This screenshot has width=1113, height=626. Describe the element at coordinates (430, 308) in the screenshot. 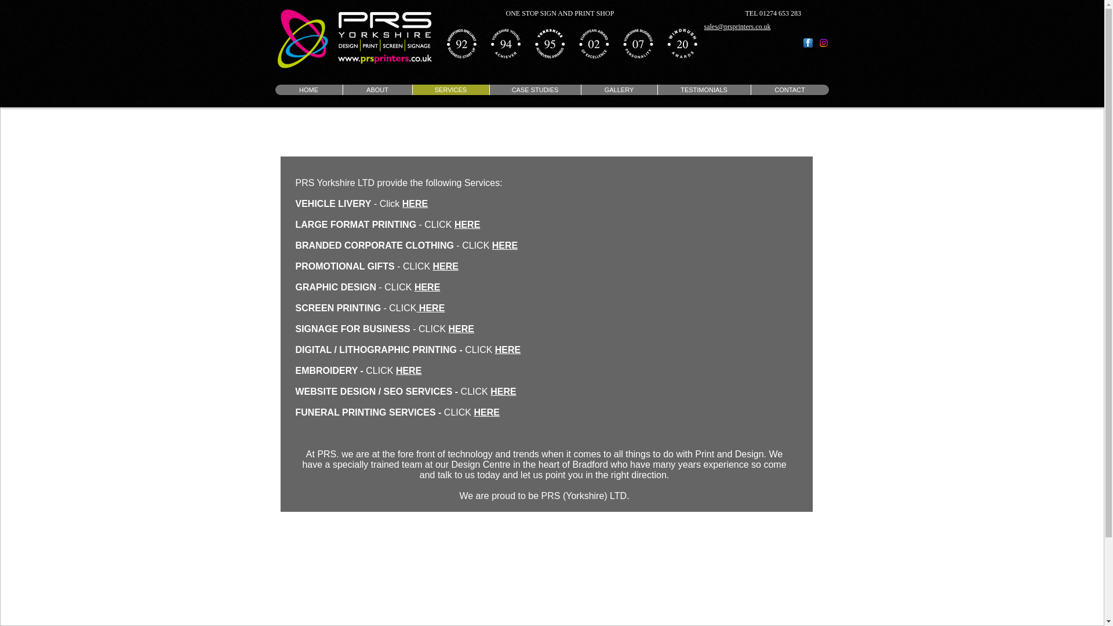

I see `HERE` at that location.